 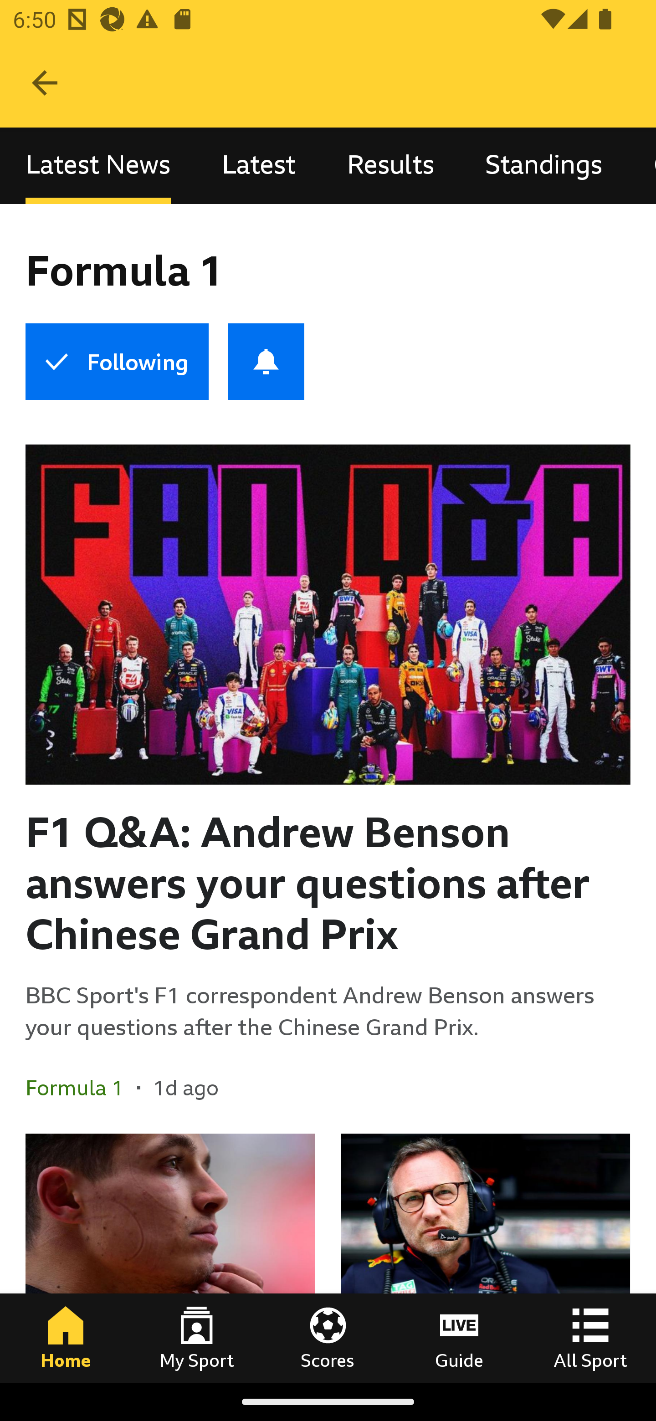 I want to click on Horner criticises Wolff over Verstappen comments, so click(x=485, y=1258).